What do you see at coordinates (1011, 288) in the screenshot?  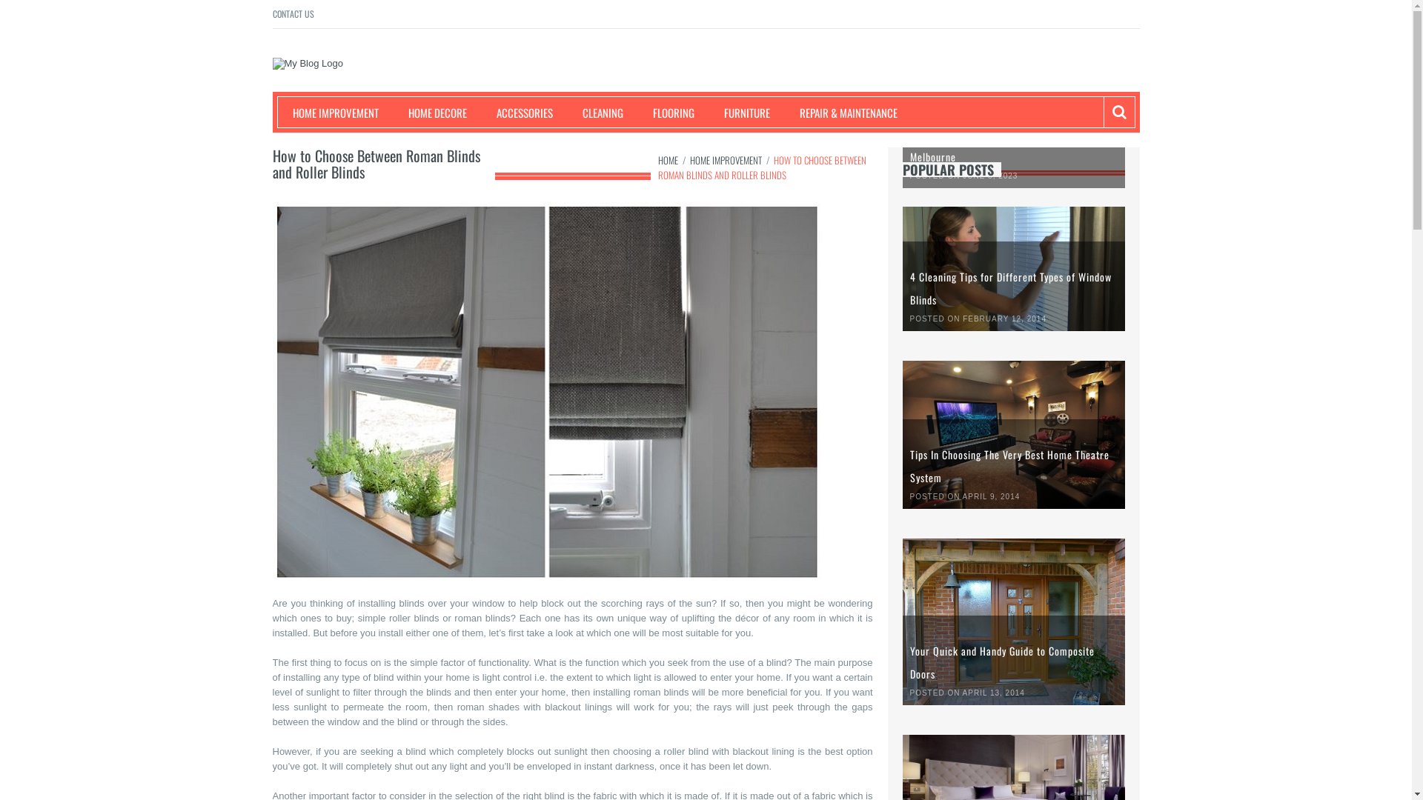 I see `4 Cleaning Tips for Different Types of Window Blinds` at bounding box center [1011, 288].